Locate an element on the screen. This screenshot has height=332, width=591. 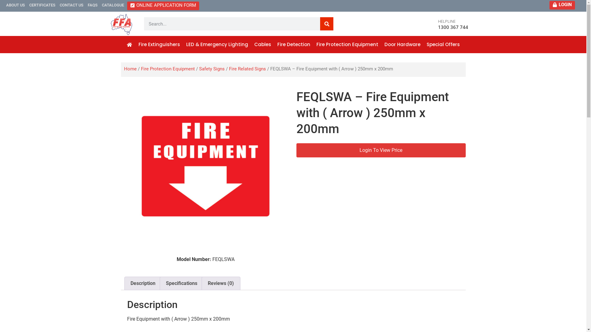
Fire Related Signs is located at coordinates (247, 69).